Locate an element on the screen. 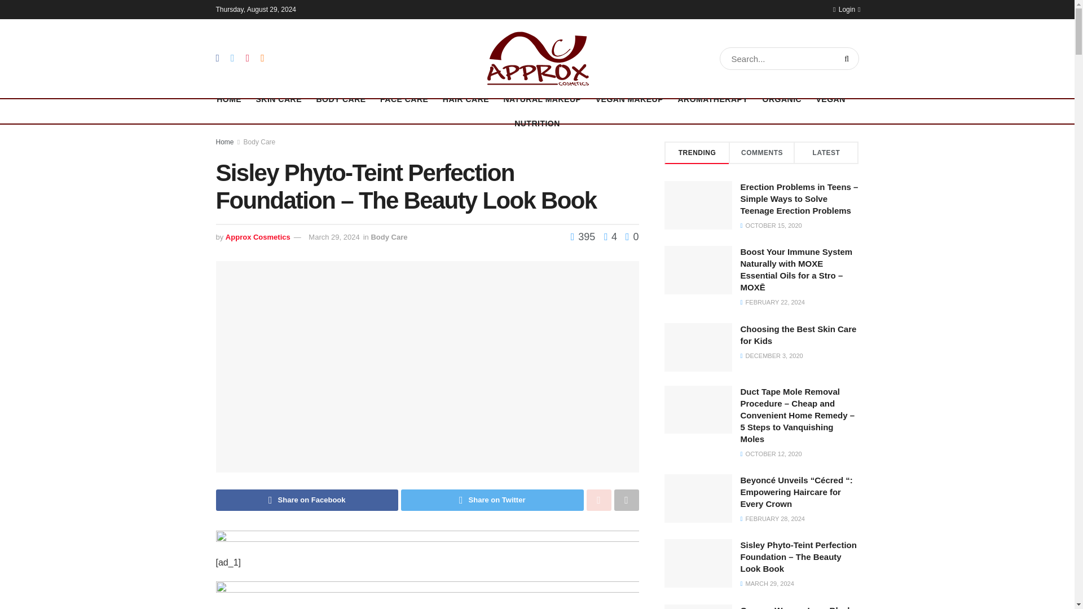 The height and width of the screenshot is (609, 1083). ORGANIC is located at coordinates (782, 99).